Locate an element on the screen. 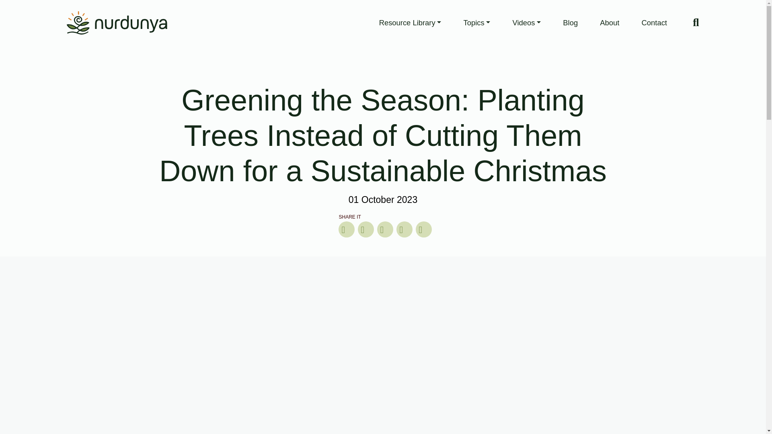 The image size is (772, 434). About is located at coordinates (610, 23).